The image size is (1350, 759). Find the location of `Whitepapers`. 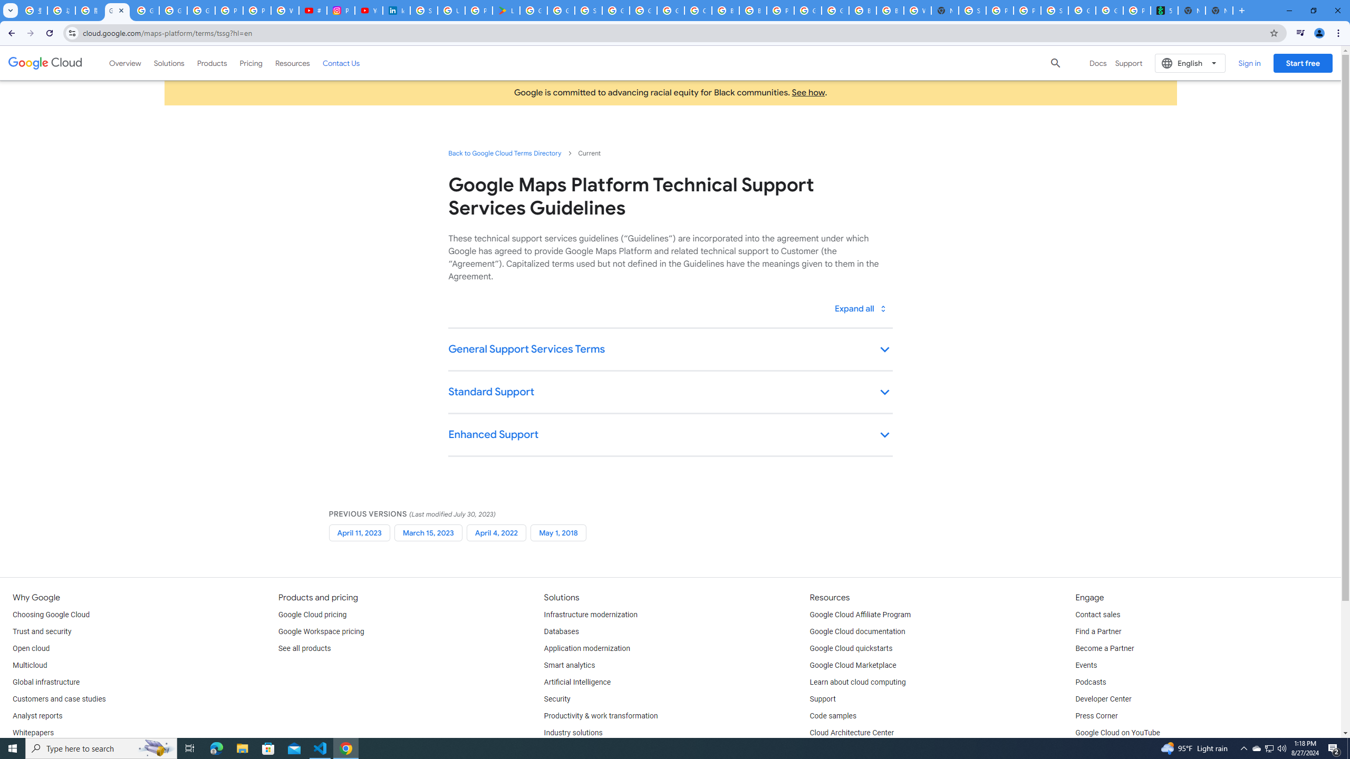

Whitepapers is located at coordinates (33, 733).